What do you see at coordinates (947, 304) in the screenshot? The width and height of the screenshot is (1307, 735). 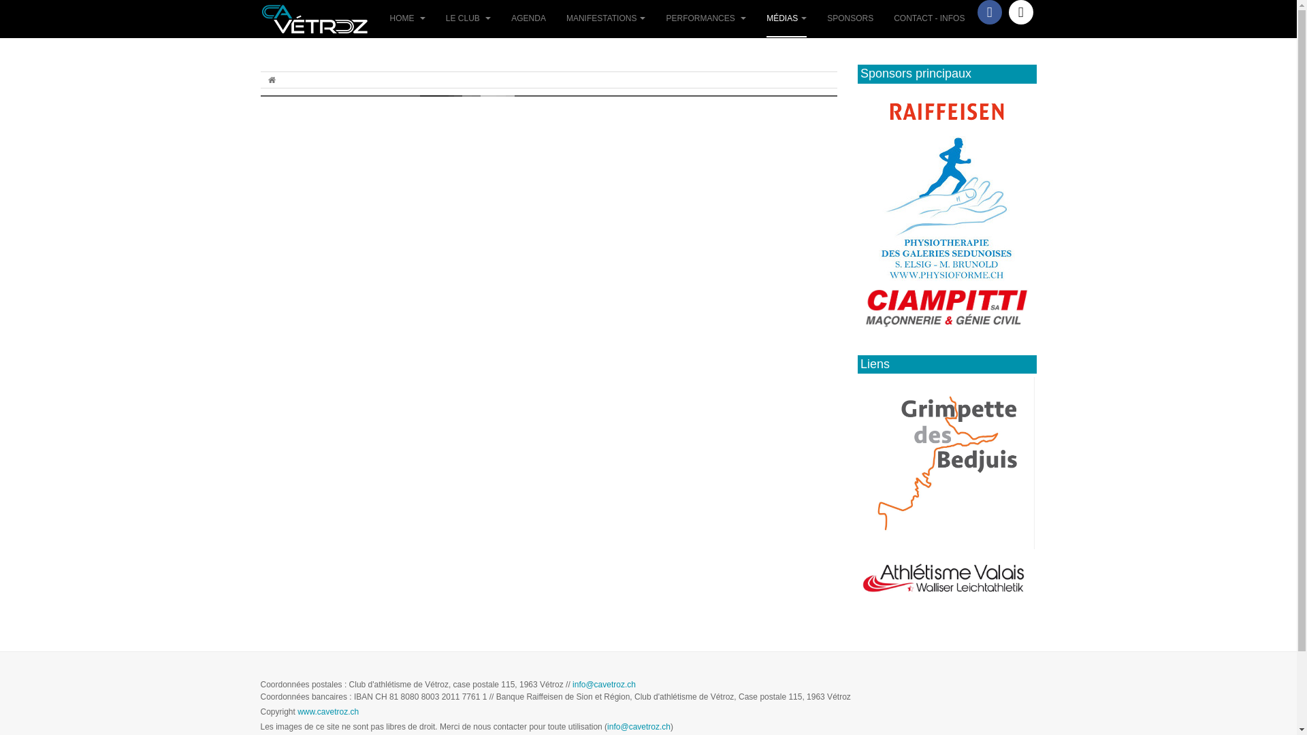 I see `Ciampitti` at bounding box center [947, 304].